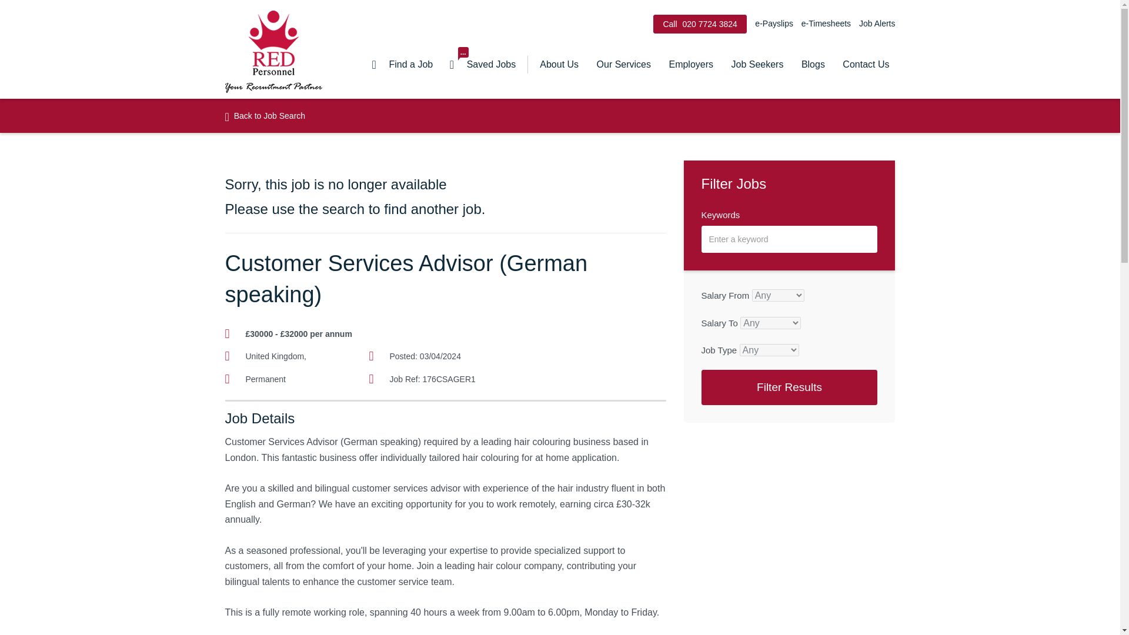 Image resolution: width=1129 pixels, height=635 pixels. What do you see at coordinates (483, 65) in the screenshot?
I see `Our Services` at bounding box center [483, 65].